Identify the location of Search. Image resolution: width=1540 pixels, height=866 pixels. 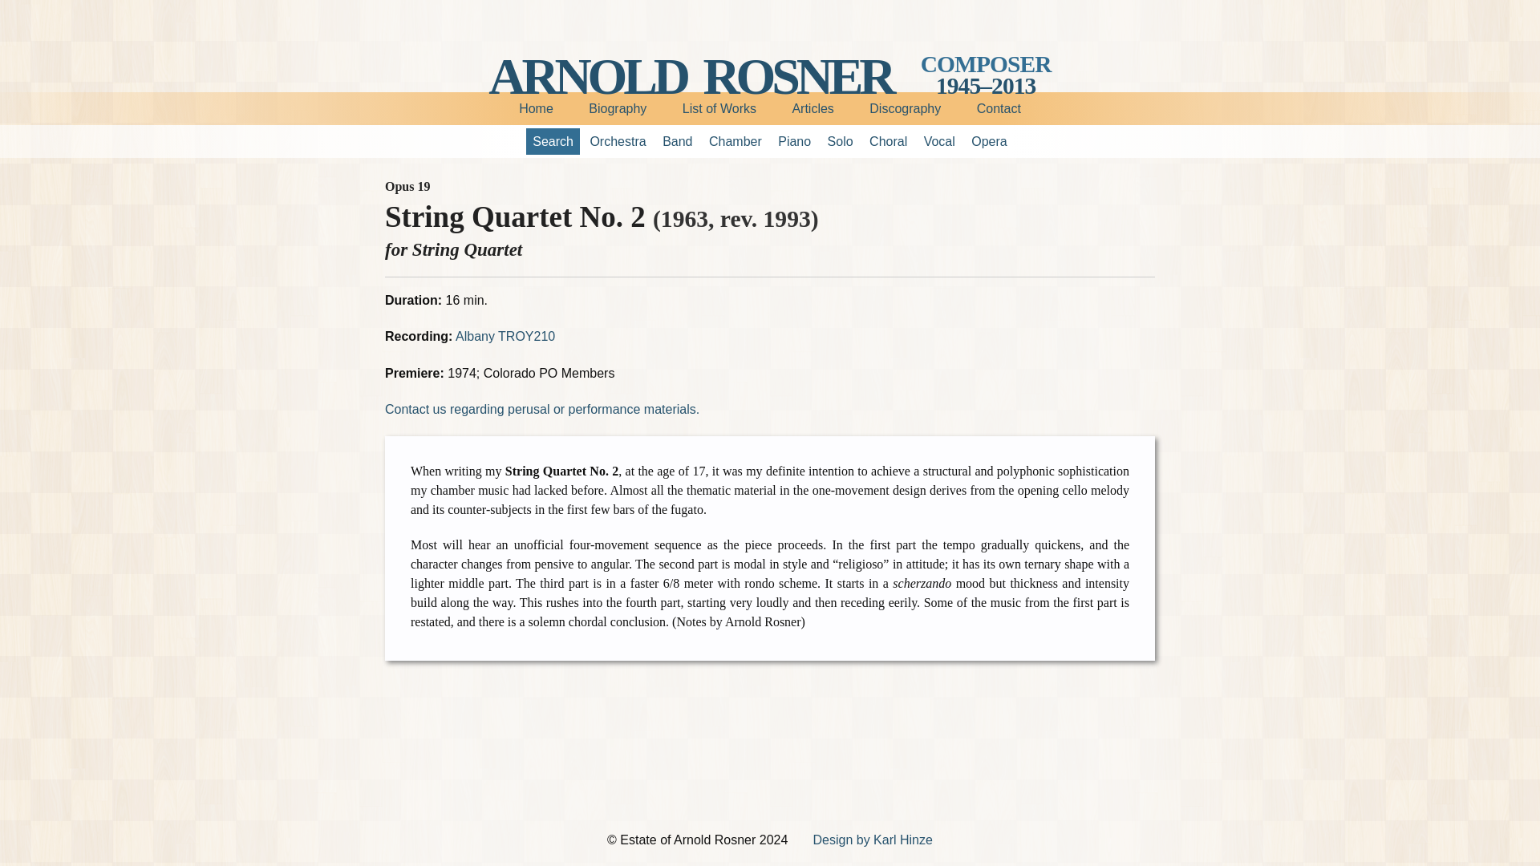
(553, 141).